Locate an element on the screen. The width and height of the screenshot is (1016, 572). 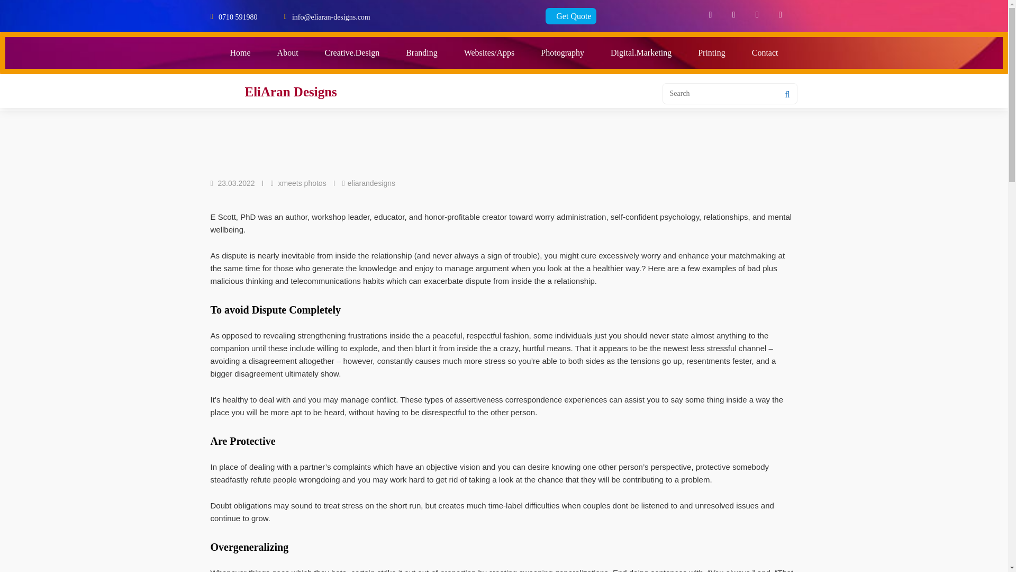
Contact is located at coordinates (765, 53).